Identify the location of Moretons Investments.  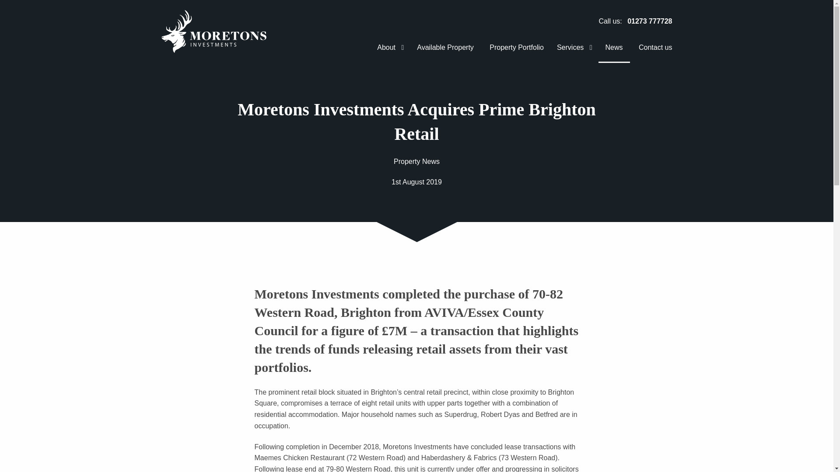
(213, 31).